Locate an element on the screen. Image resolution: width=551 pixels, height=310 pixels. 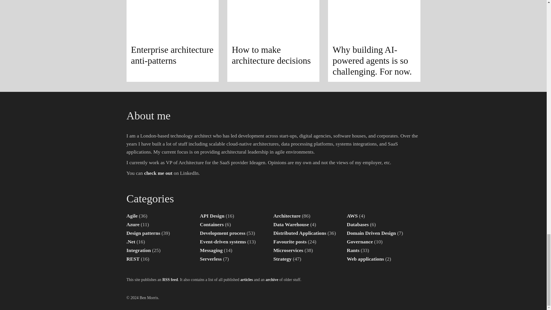
Enterprise architecture anti-patterns is located at coordinates (172, 41).